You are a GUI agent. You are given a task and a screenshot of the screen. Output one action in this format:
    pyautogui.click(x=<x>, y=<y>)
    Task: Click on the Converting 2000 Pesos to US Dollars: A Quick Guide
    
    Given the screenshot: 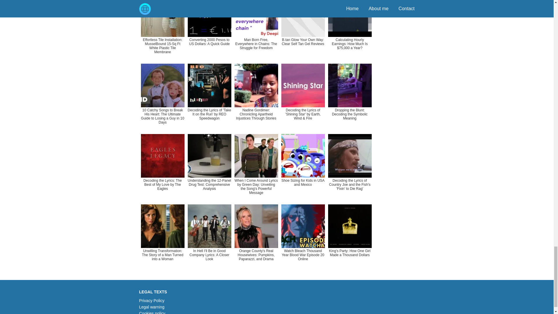 What is the action you would take?
    pyautogui.click(x=209, y=30)
    